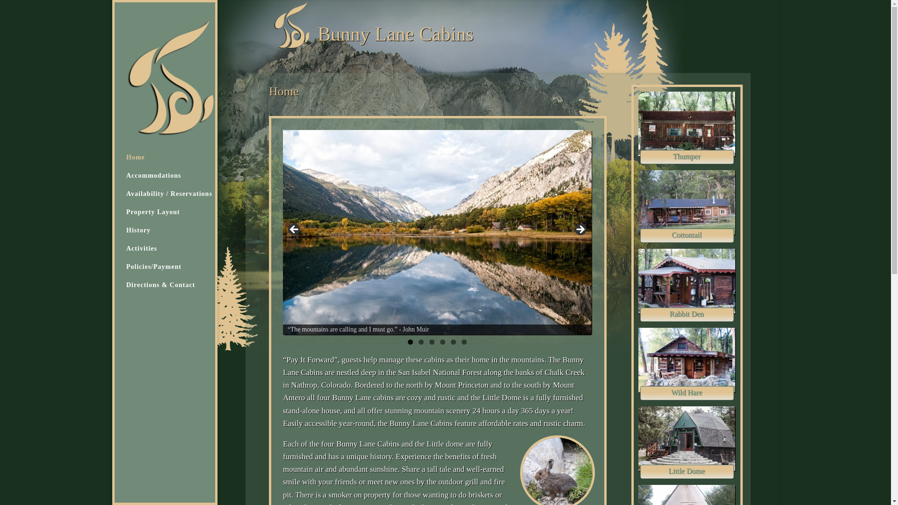 The image size is (898, 505). What do you see at coordinates (181, 252) in the screenshot?
I see `Activities` at bounding box center [181, 252].